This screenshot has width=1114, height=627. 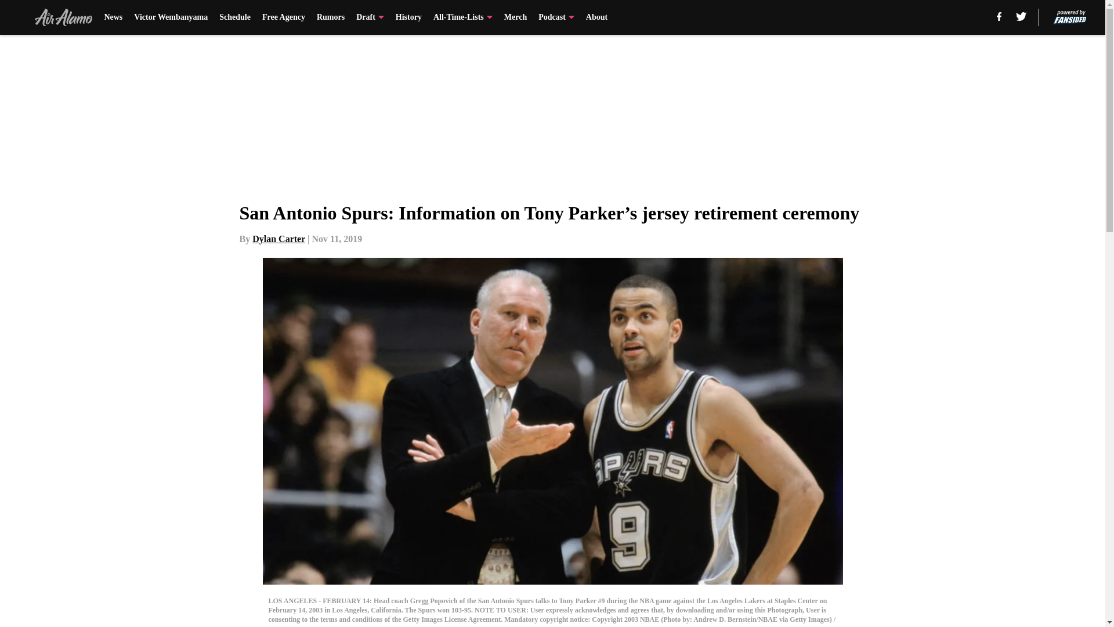 What do you see at coordinates (330, 17) in the screenshot?
I see `Rumors` at bounding box center [330, 17].